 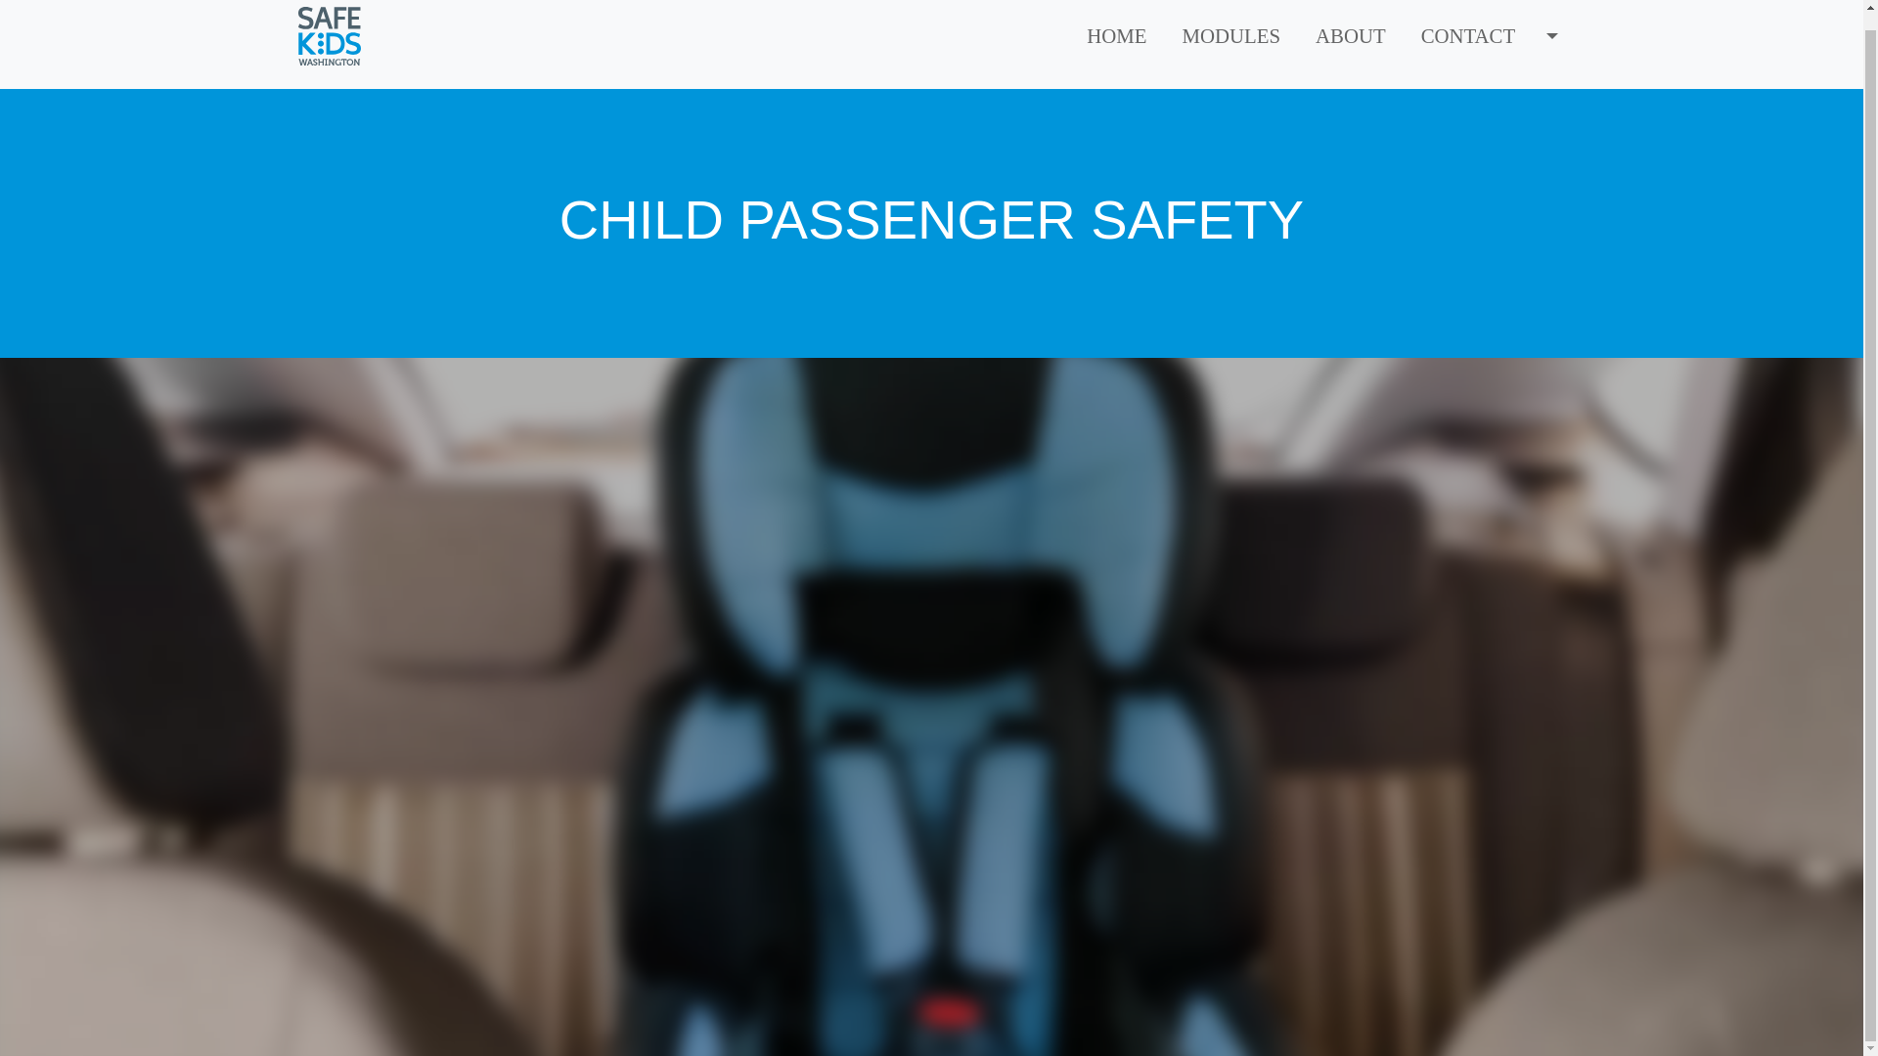 What do you see at coordinates (1116, 35) in the screenshot?
I see `HOME` at bounding box center [1116, 35].